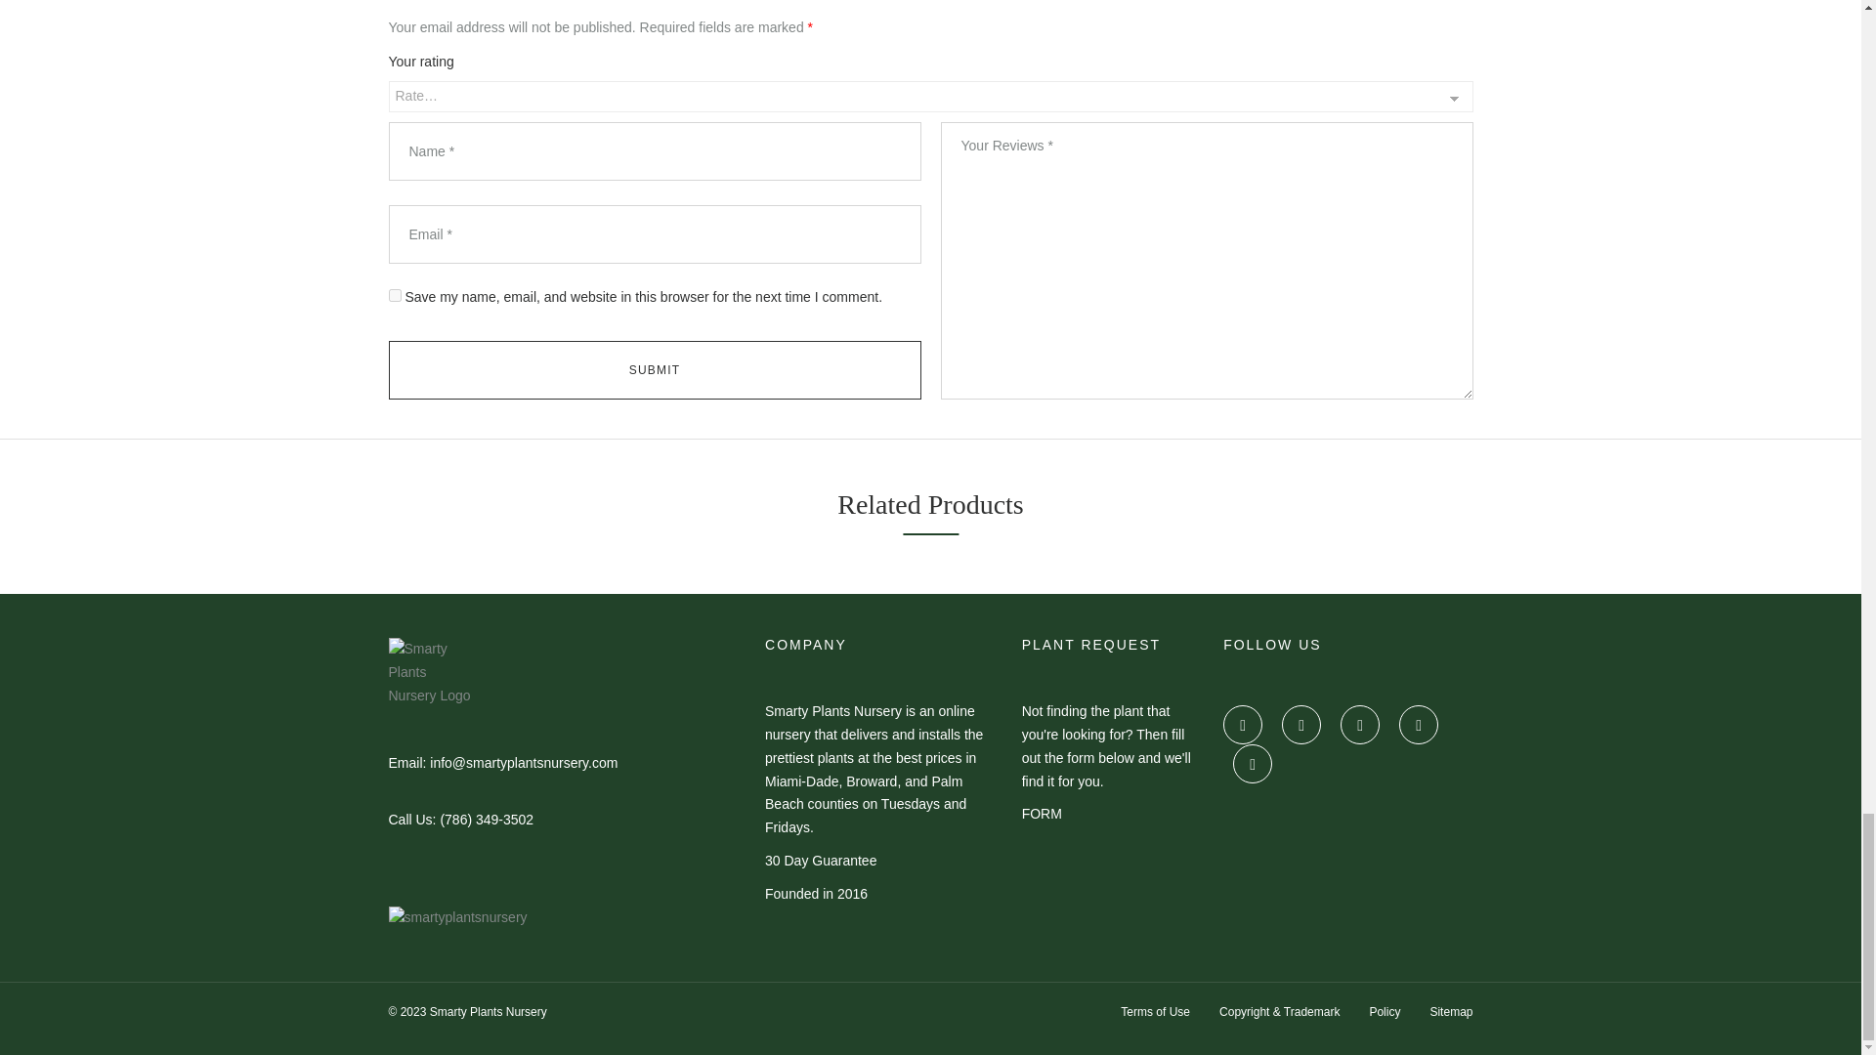  I want to click on Submit, so click(655, 369).